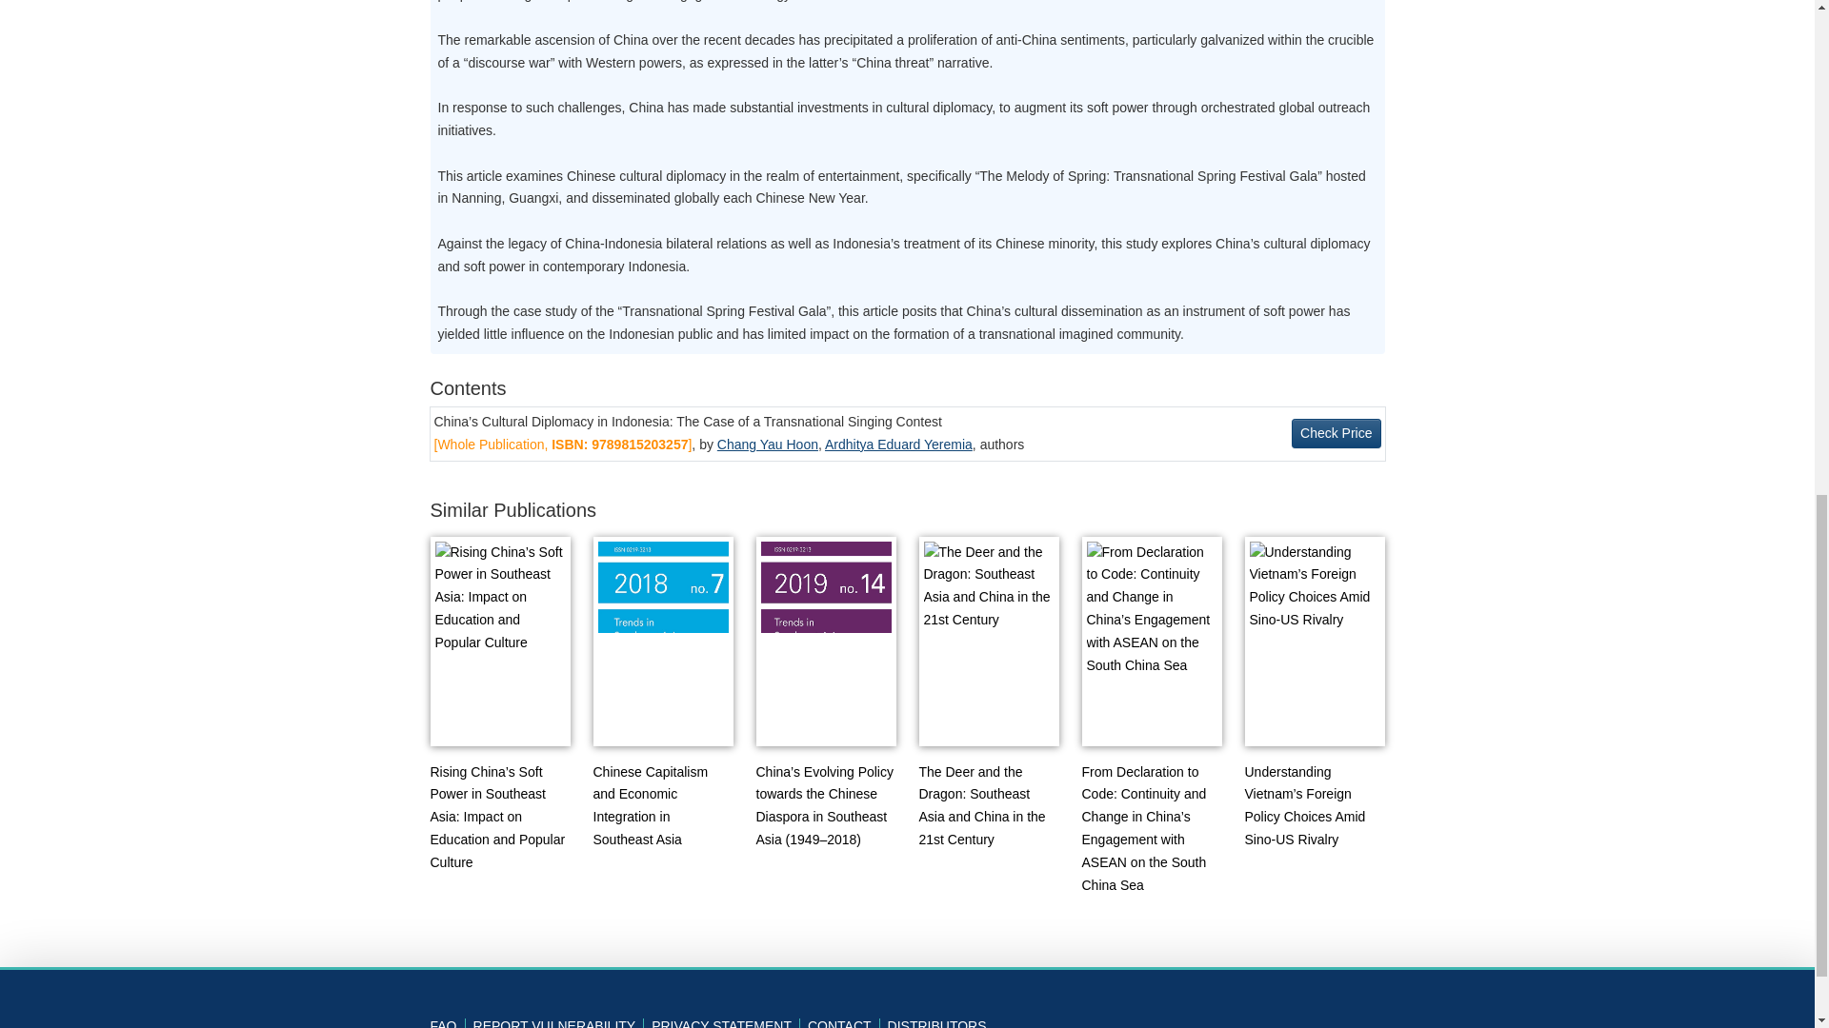 The height and width of the screenshot is (1028, 1829). Describe the element at coordinates (767, 445) in the screenshot. I see `Chang Yau Hoon` at that location.